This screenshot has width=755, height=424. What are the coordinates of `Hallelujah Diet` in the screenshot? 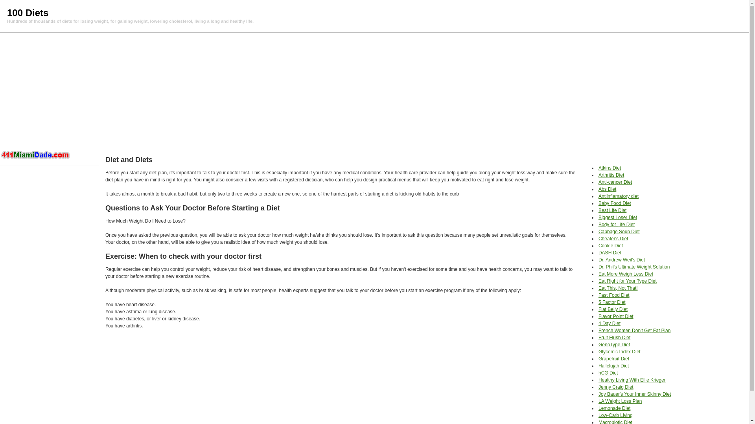 It's located at (613, 366).